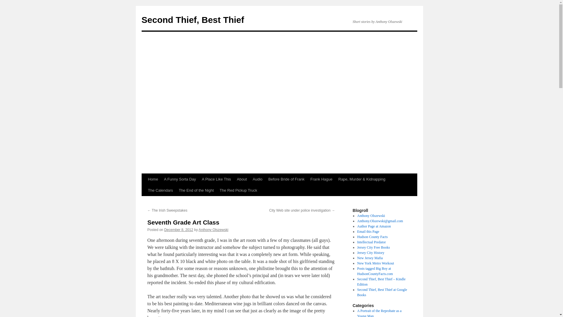  Describe the element at coordinates (238, 190) in the screenshot. I see `The Red Pickup Truck` at that location.